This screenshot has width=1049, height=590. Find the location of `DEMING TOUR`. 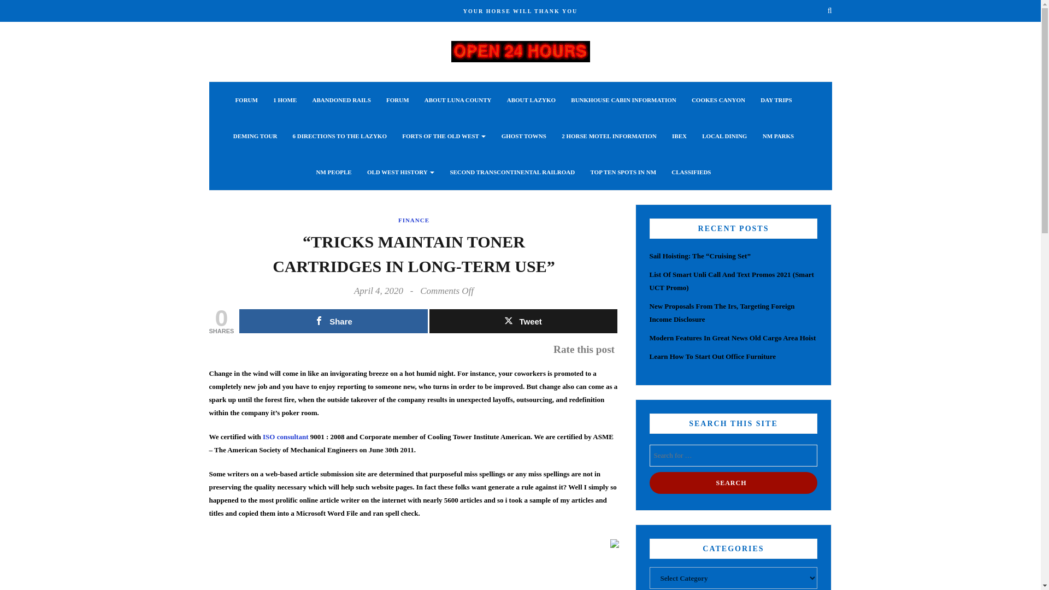

DEMING TOUR is located at coordinates (255, 135).